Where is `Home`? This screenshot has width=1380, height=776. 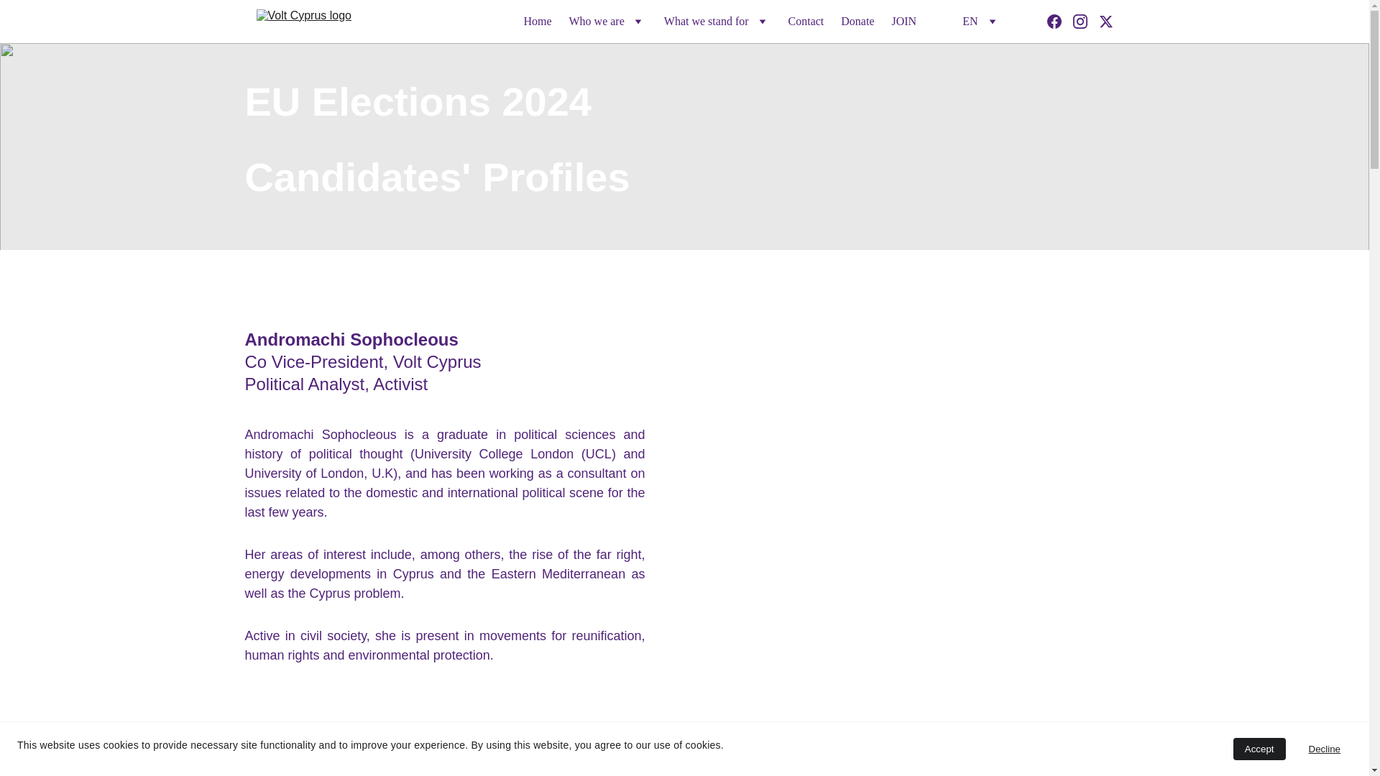
Home is located at coordinates (536, 22).